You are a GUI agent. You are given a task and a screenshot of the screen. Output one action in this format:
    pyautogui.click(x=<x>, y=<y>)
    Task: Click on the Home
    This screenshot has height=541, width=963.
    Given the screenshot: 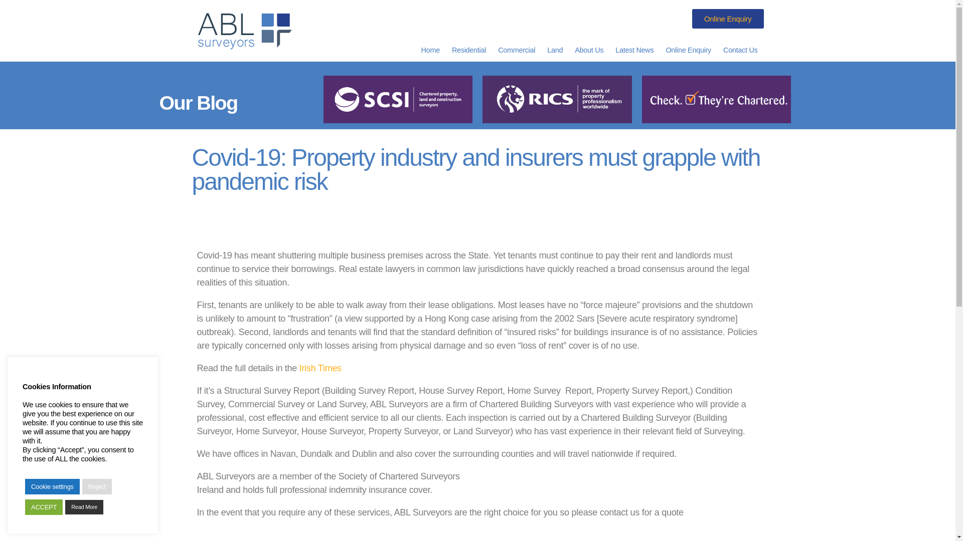 What is the action you would take?
    pyautogui.click(x=430, y=50)
    